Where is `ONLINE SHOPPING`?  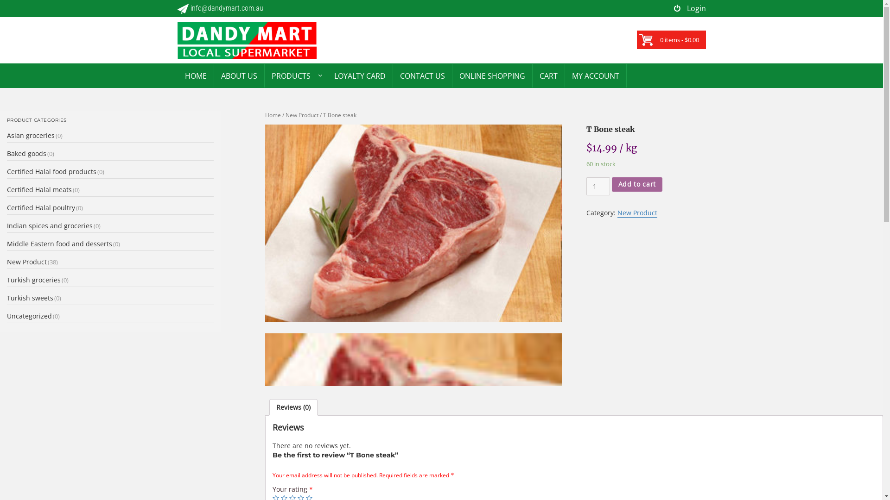 ONLINE SHOPPING is located at coordinates (492, 76).